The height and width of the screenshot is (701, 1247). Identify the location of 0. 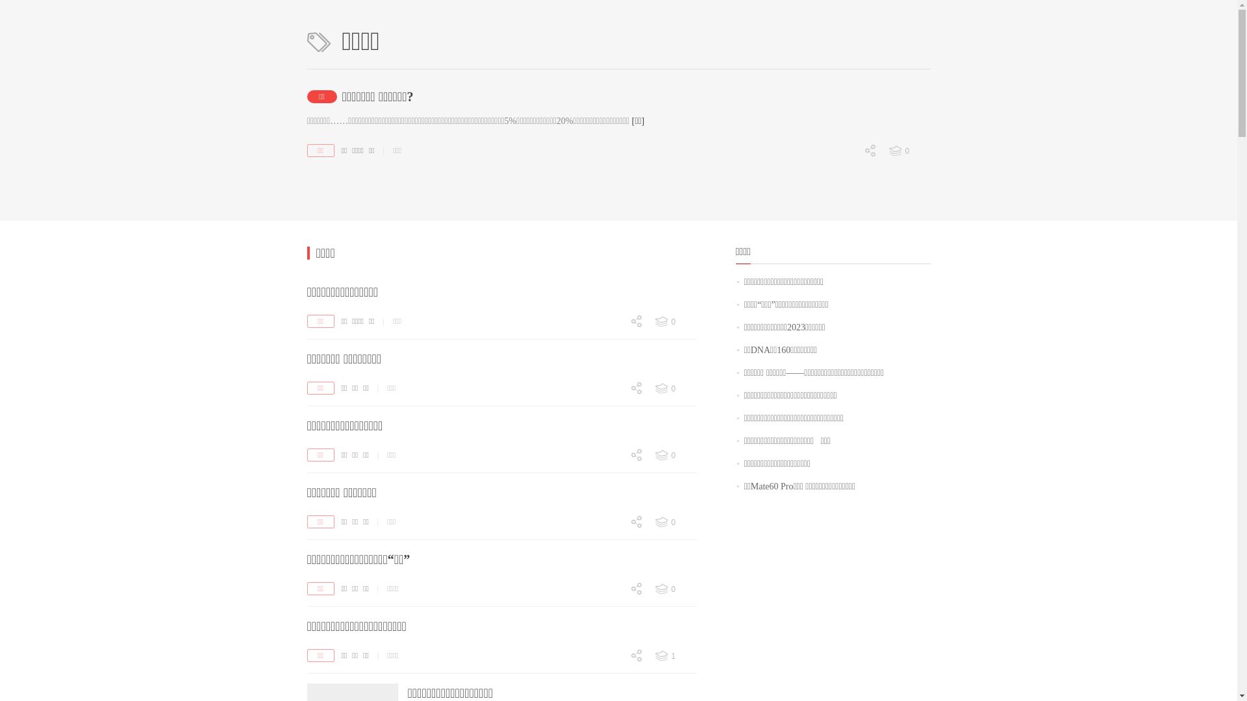
(611, 389).